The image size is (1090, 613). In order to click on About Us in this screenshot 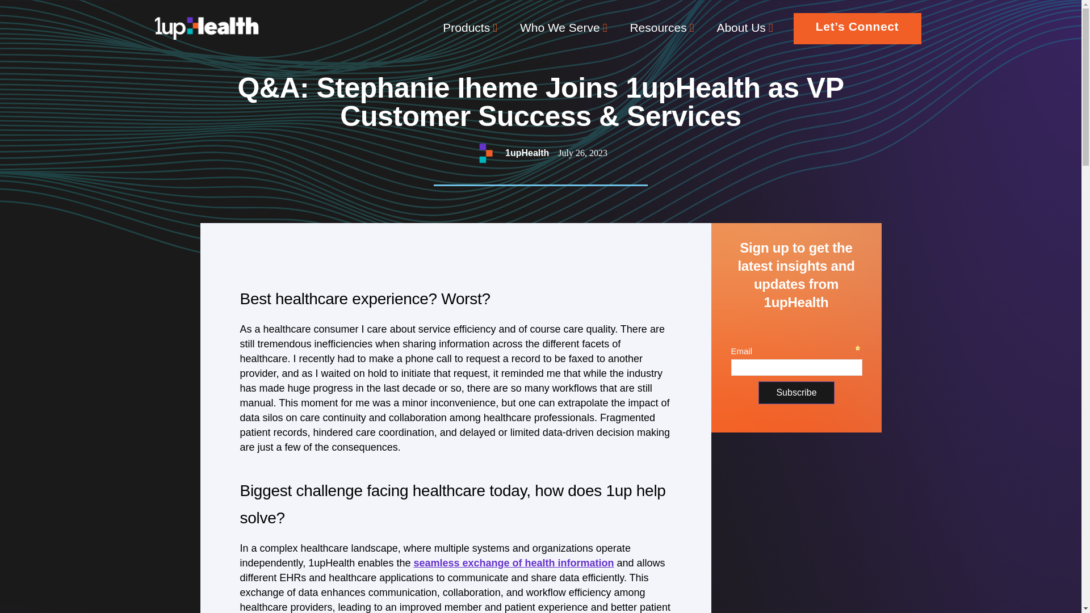, I will do `click(744, 27)`.